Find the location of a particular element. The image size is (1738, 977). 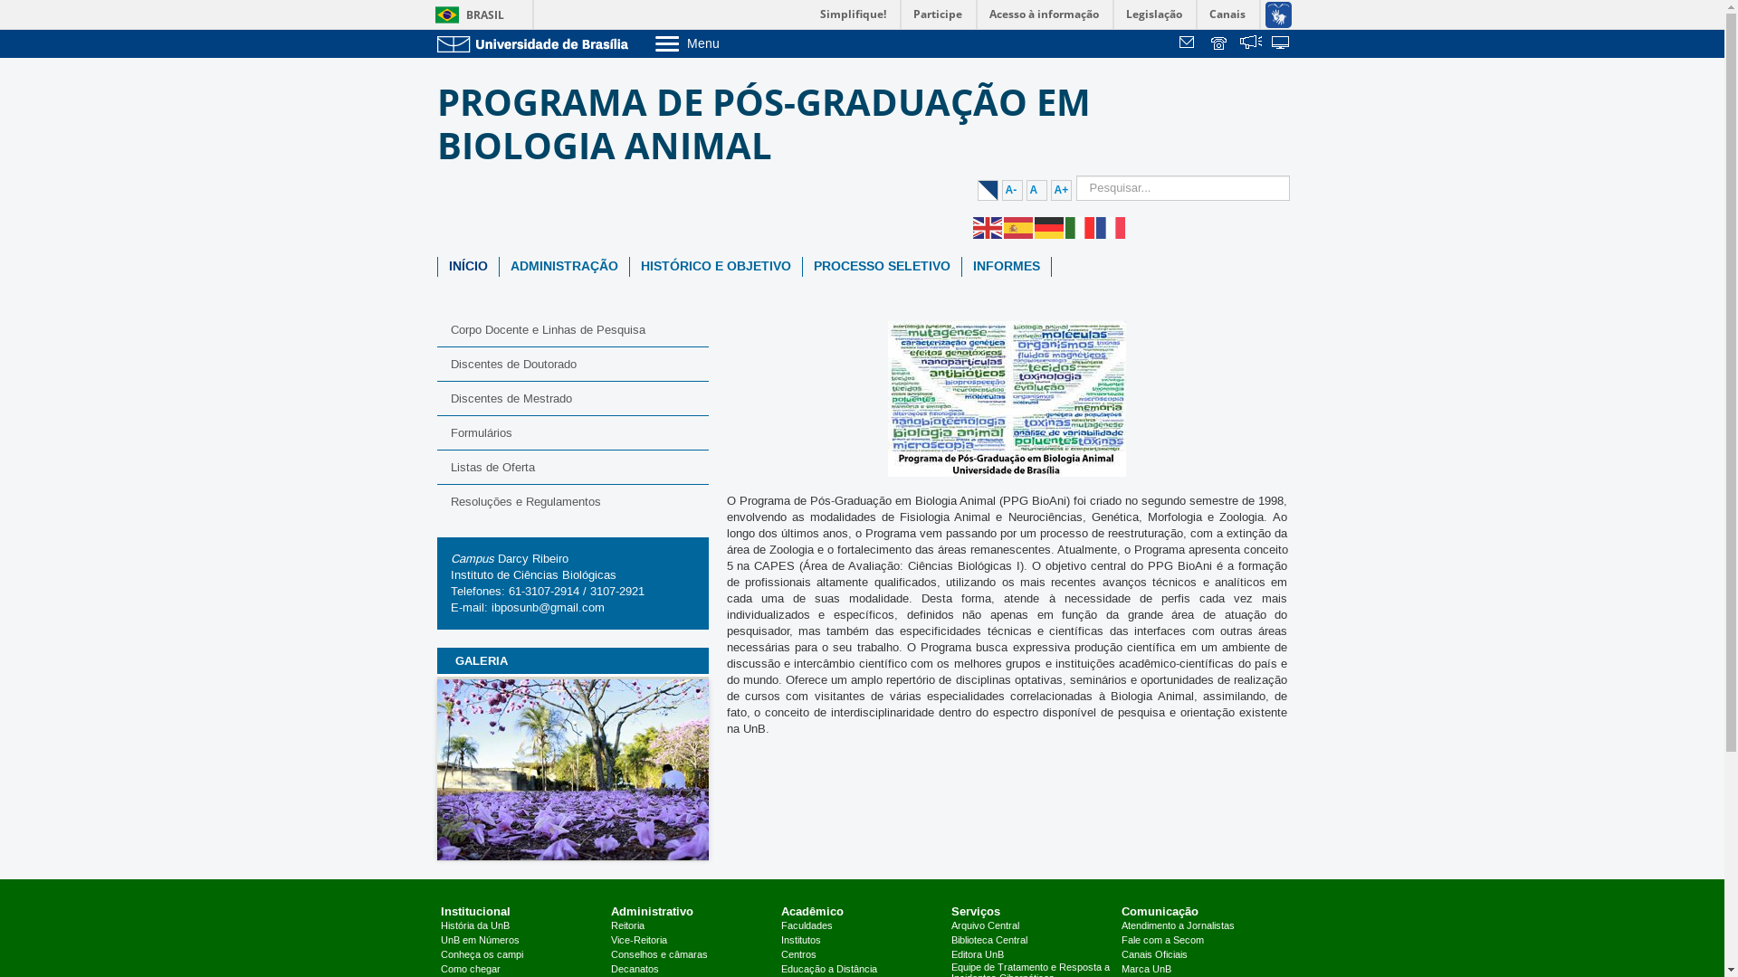

Sistemas is located at coordinates (1282, 44).